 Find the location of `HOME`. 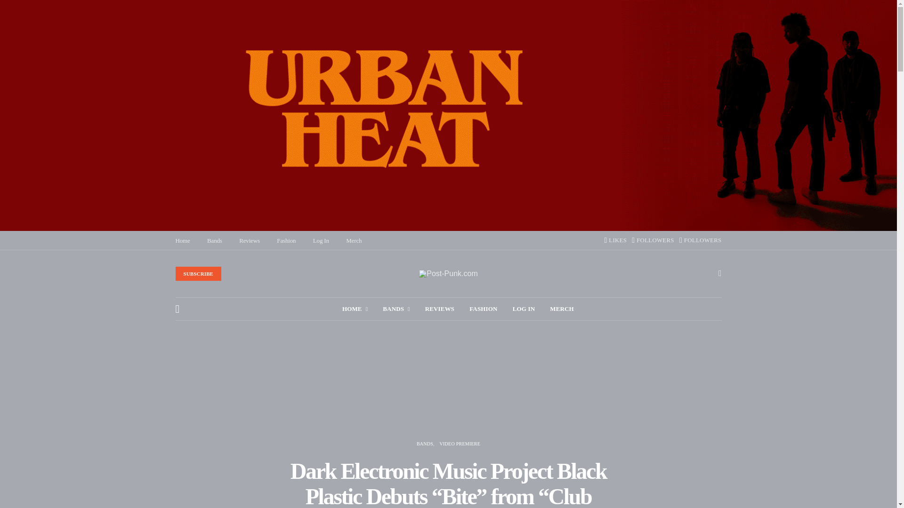

HOME is located at coordinates (355, 309).